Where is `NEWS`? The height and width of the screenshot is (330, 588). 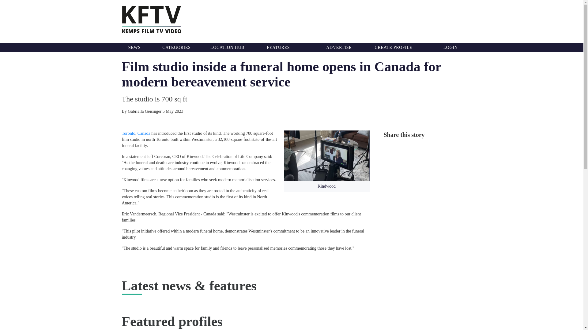 NEWS is located at coordinates (134, 47).